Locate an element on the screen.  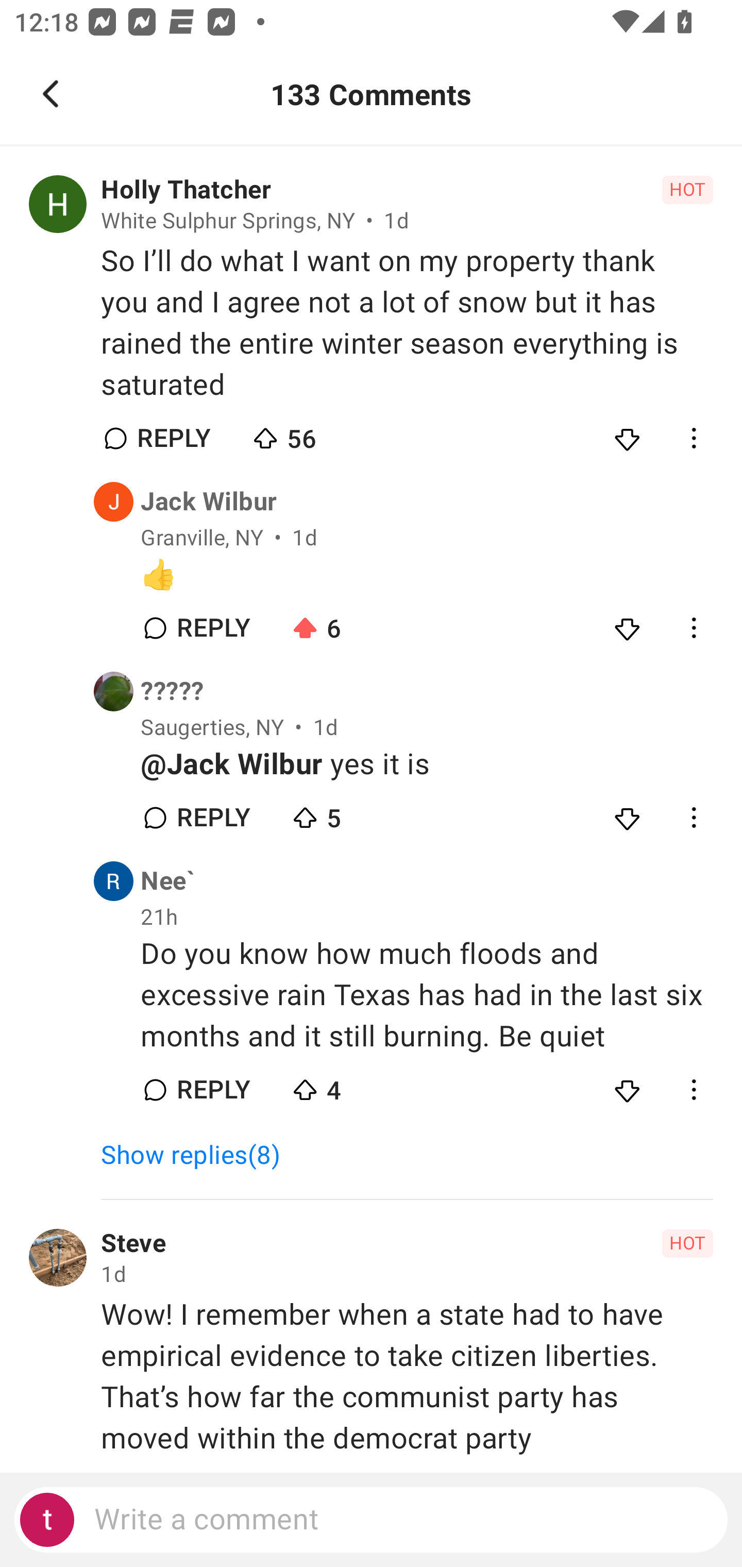
5 is located at coordinates (360, 813).